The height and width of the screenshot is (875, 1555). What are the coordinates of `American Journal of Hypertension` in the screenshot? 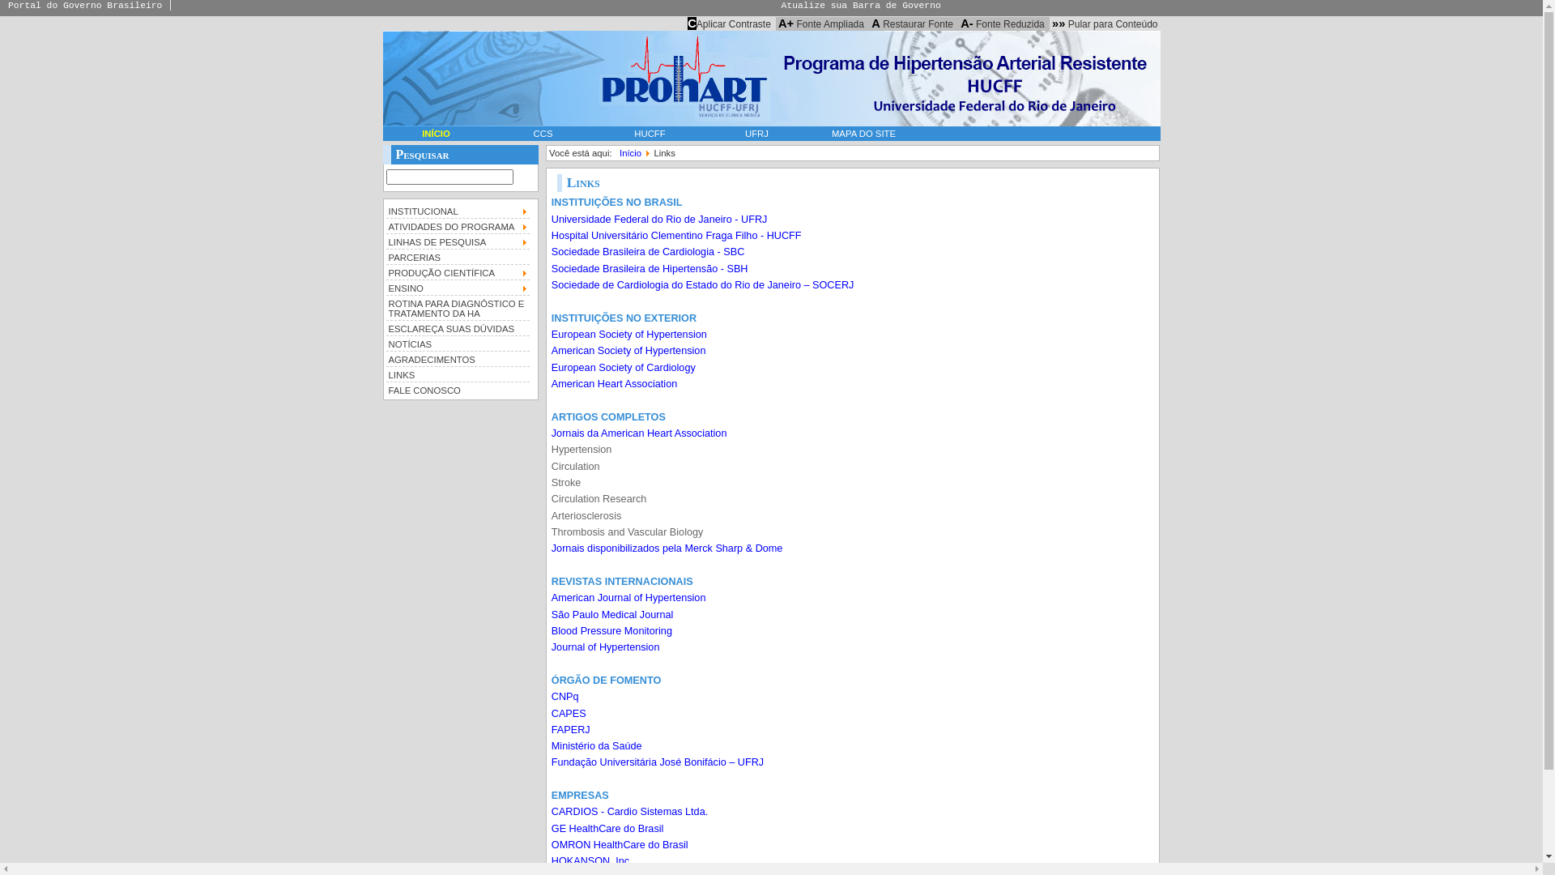 It's located at (628, 598).